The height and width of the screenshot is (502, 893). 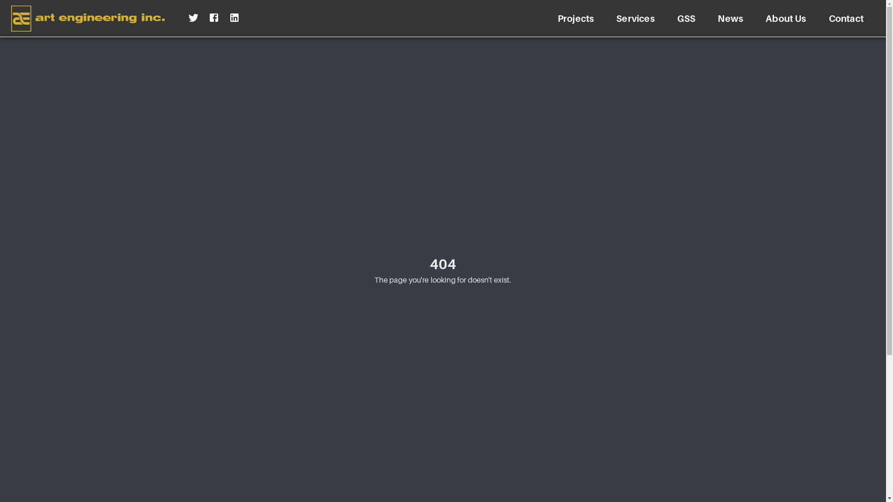 I want to click on Contact, so click(x=846, y=19).